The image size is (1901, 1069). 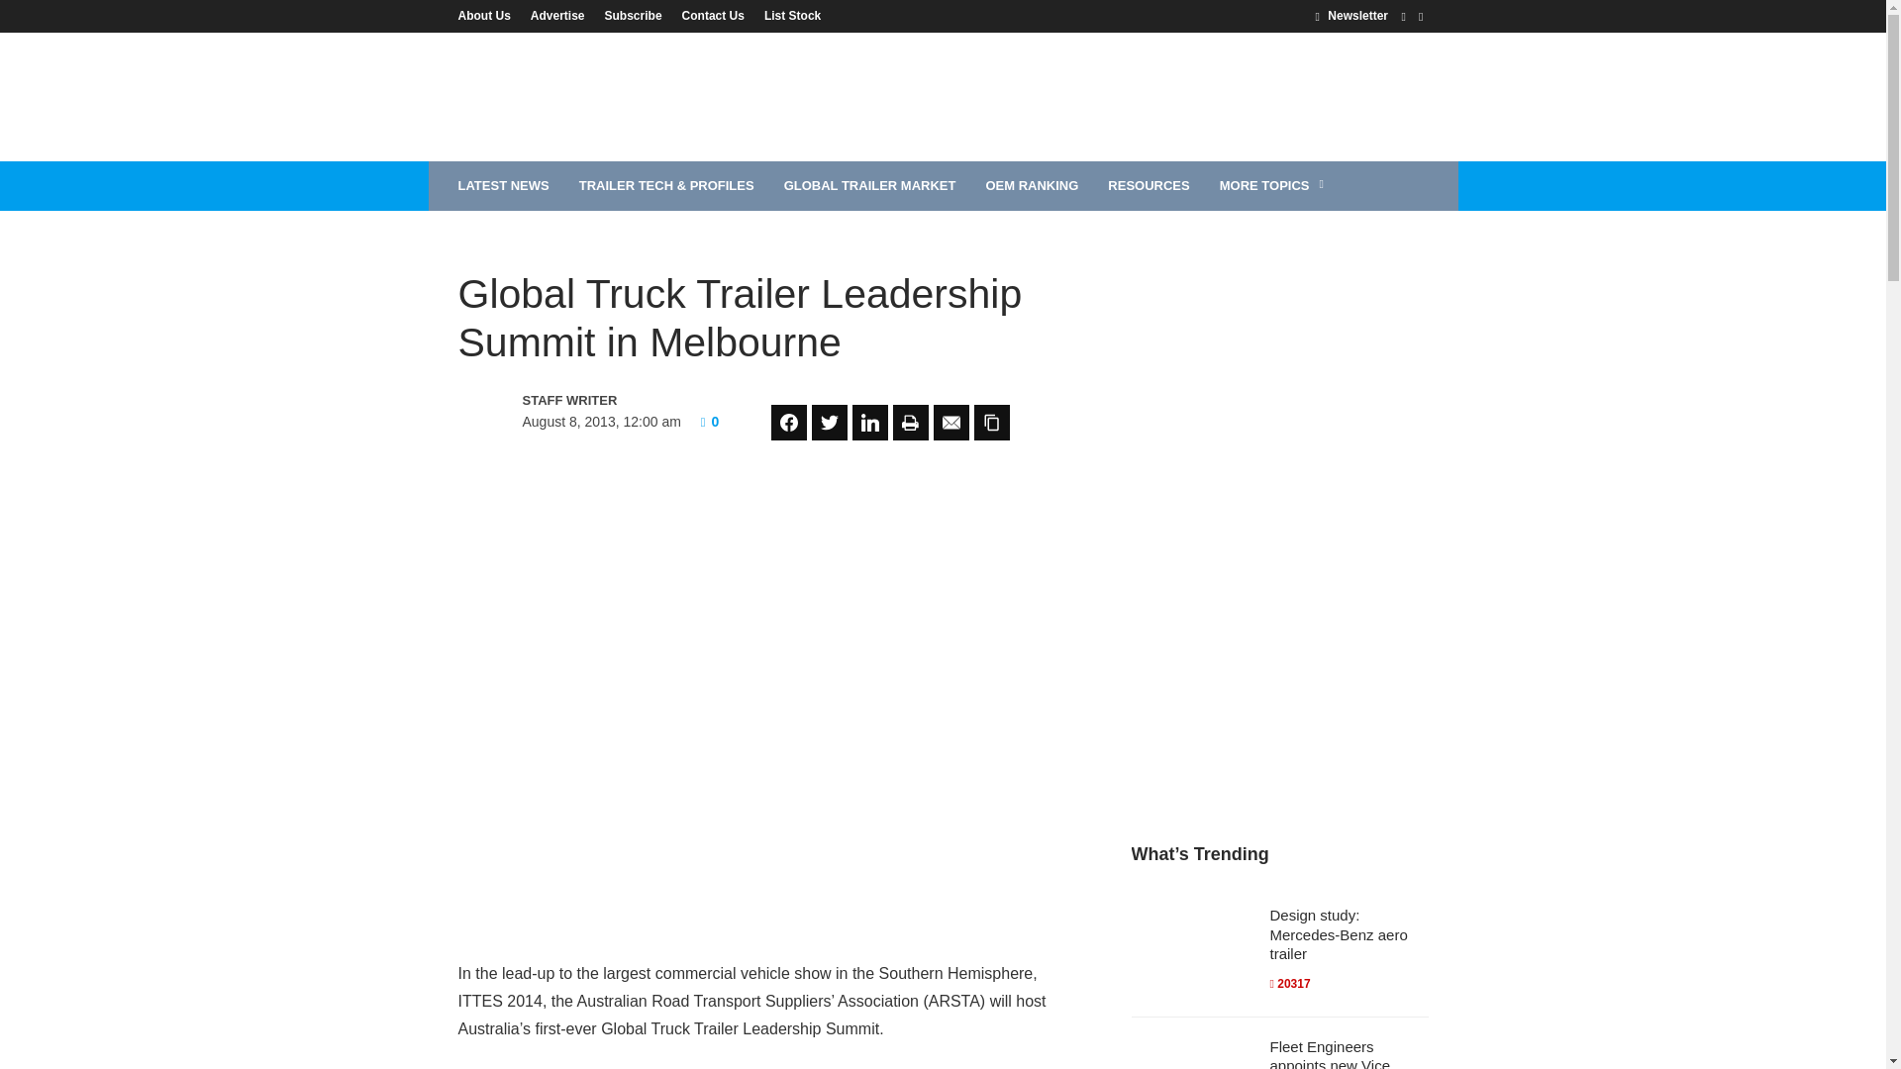 What do you see at coordinates (1351, 15) in the screenshot?
I see `Newsletter` at bounding box center [1351, 15].